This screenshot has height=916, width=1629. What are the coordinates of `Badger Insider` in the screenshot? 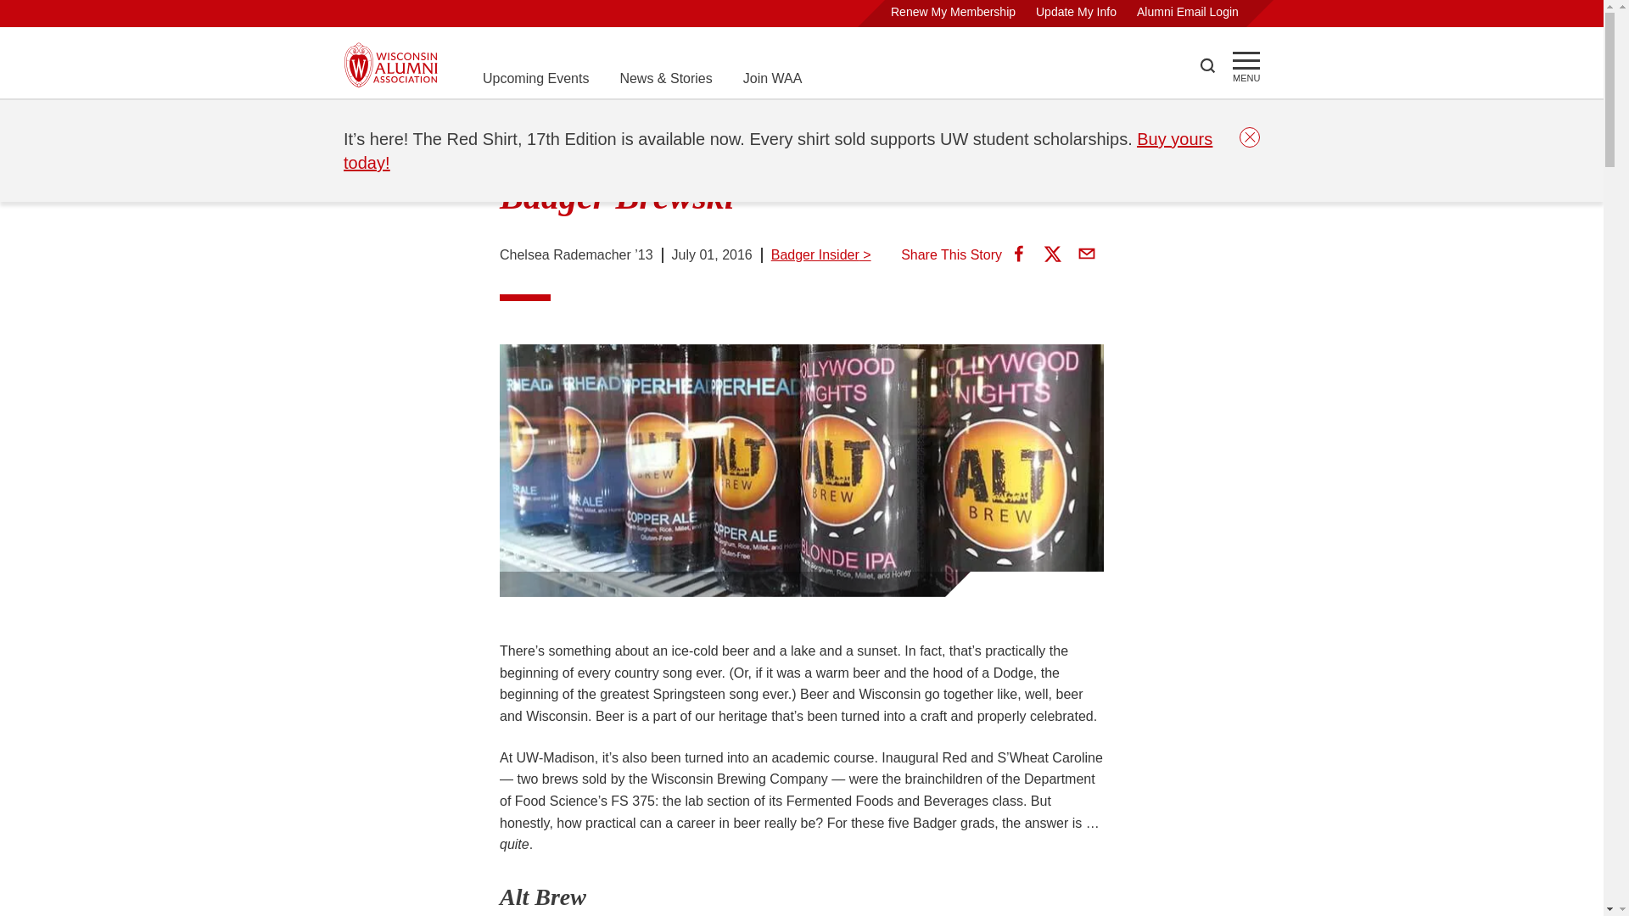 It's located at (524, 120).